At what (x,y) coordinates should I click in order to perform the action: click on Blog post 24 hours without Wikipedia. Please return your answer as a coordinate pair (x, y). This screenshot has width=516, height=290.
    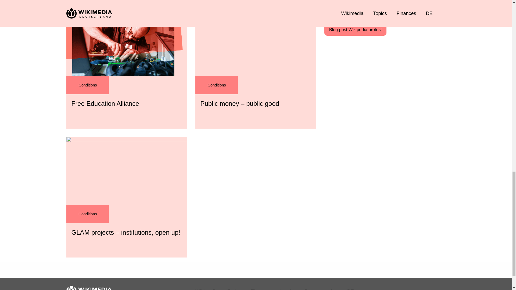
    Looking at the image, I should click on (365, 12).